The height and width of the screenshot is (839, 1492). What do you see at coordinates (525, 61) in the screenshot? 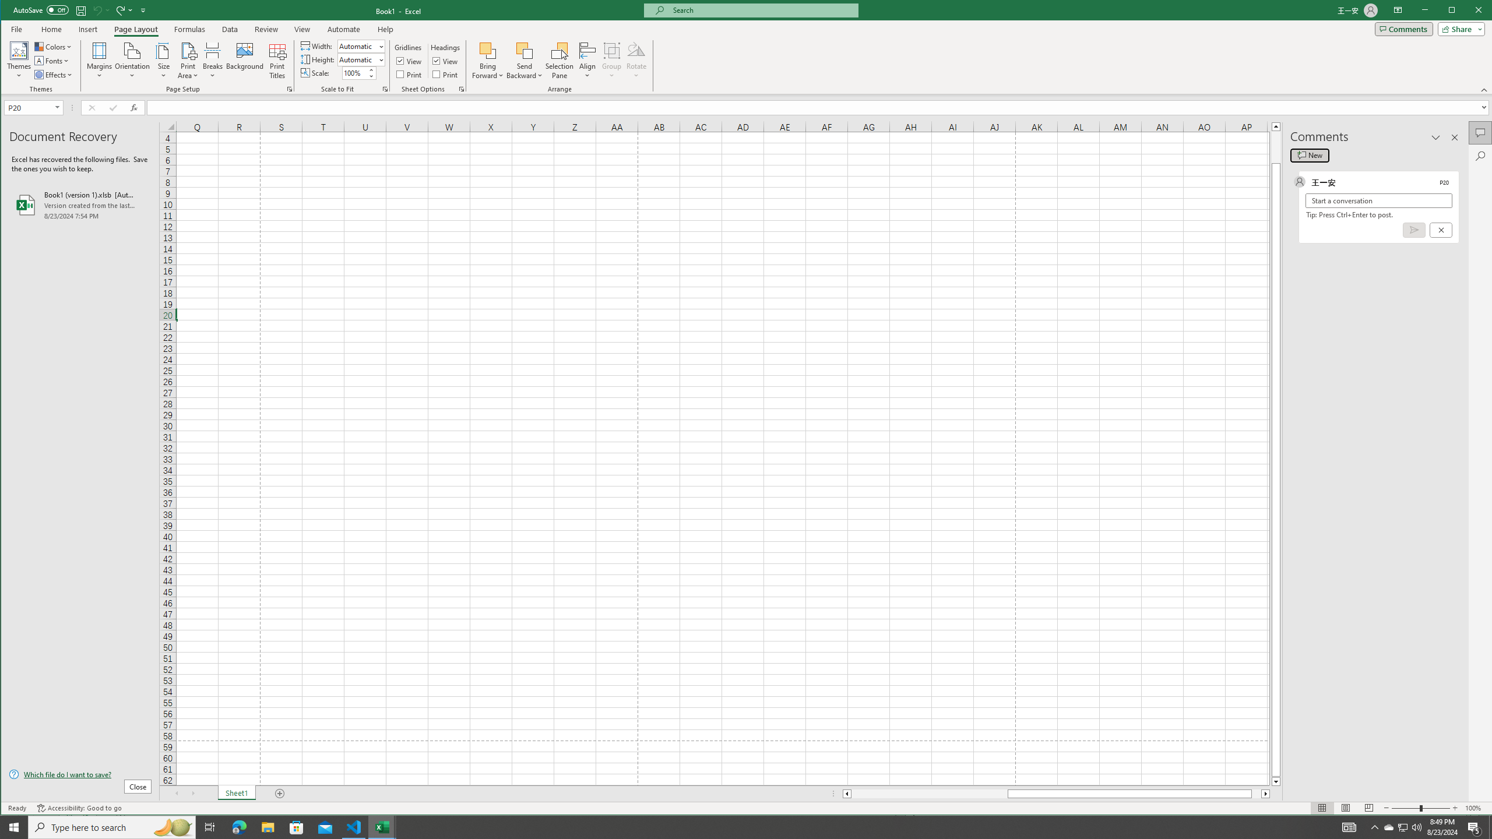
I see `Send Backward` at bounding box center [525, 61].